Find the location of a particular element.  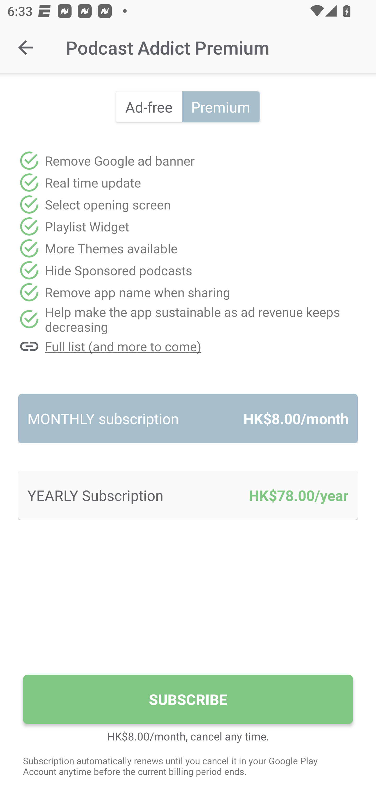

YEARLY Subscription HK$78.00/year is located at coordinates (188, 495).